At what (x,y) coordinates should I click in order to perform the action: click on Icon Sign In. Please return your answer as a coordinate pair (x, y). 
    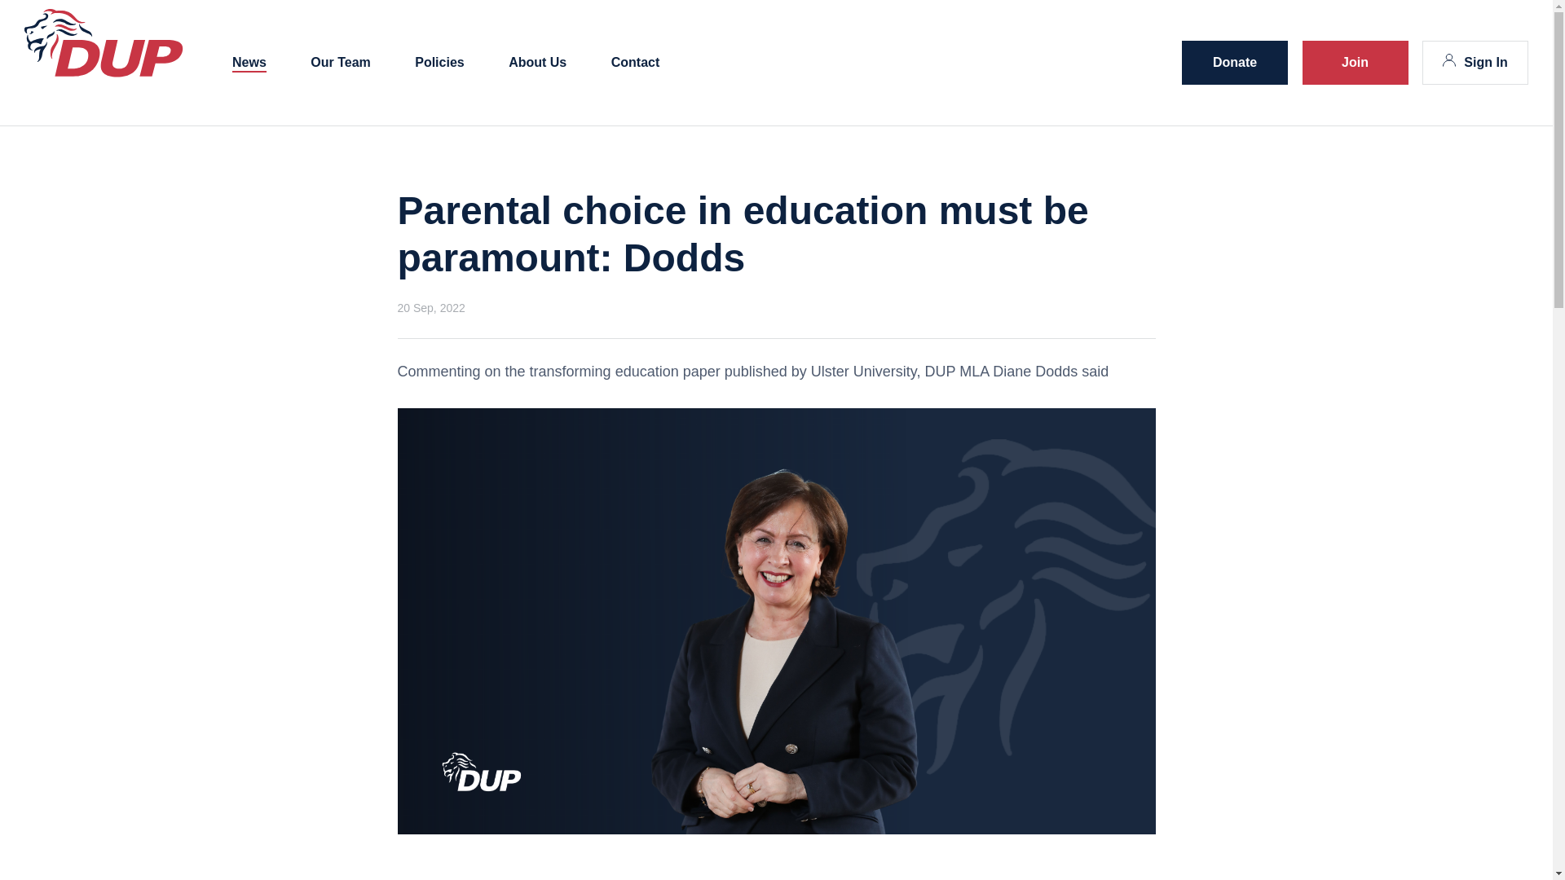
    Looking at the image, I should click on (1475, 62).